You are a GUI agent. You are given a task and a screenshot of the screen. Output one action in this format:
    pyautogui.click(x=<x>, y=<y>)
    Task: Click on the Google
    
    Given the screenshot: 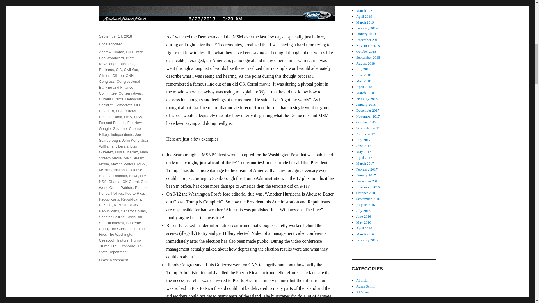 What is the action you would take?
    pyautogui.click(x=104, y=128)
    